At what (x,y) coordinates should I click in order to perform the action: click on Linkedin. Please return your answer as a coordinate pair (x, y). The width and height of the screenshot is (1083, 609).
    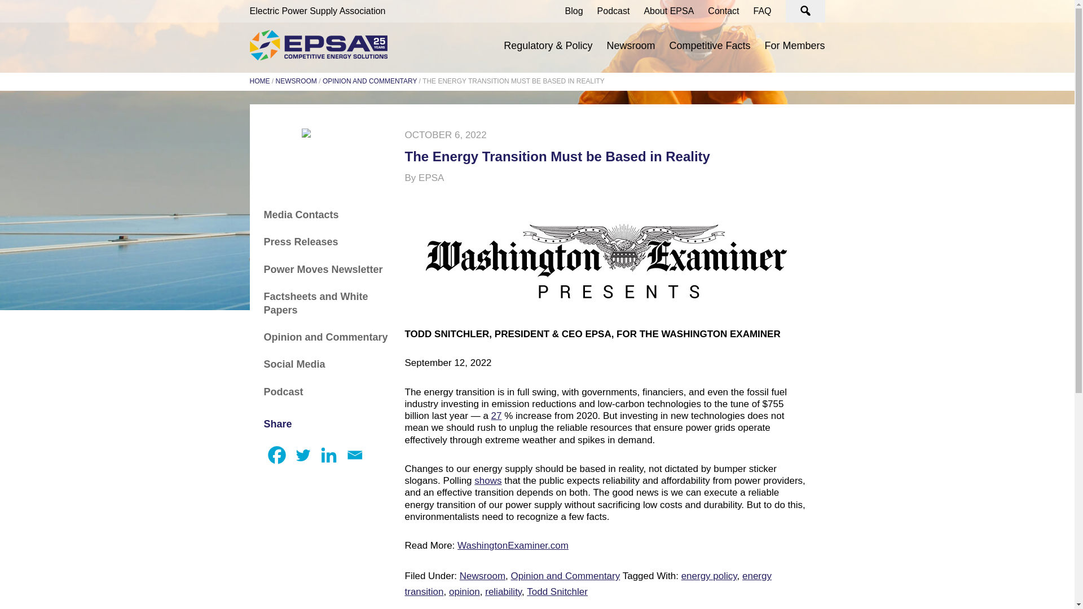
    Looking at the image, I should click on (329, 455).